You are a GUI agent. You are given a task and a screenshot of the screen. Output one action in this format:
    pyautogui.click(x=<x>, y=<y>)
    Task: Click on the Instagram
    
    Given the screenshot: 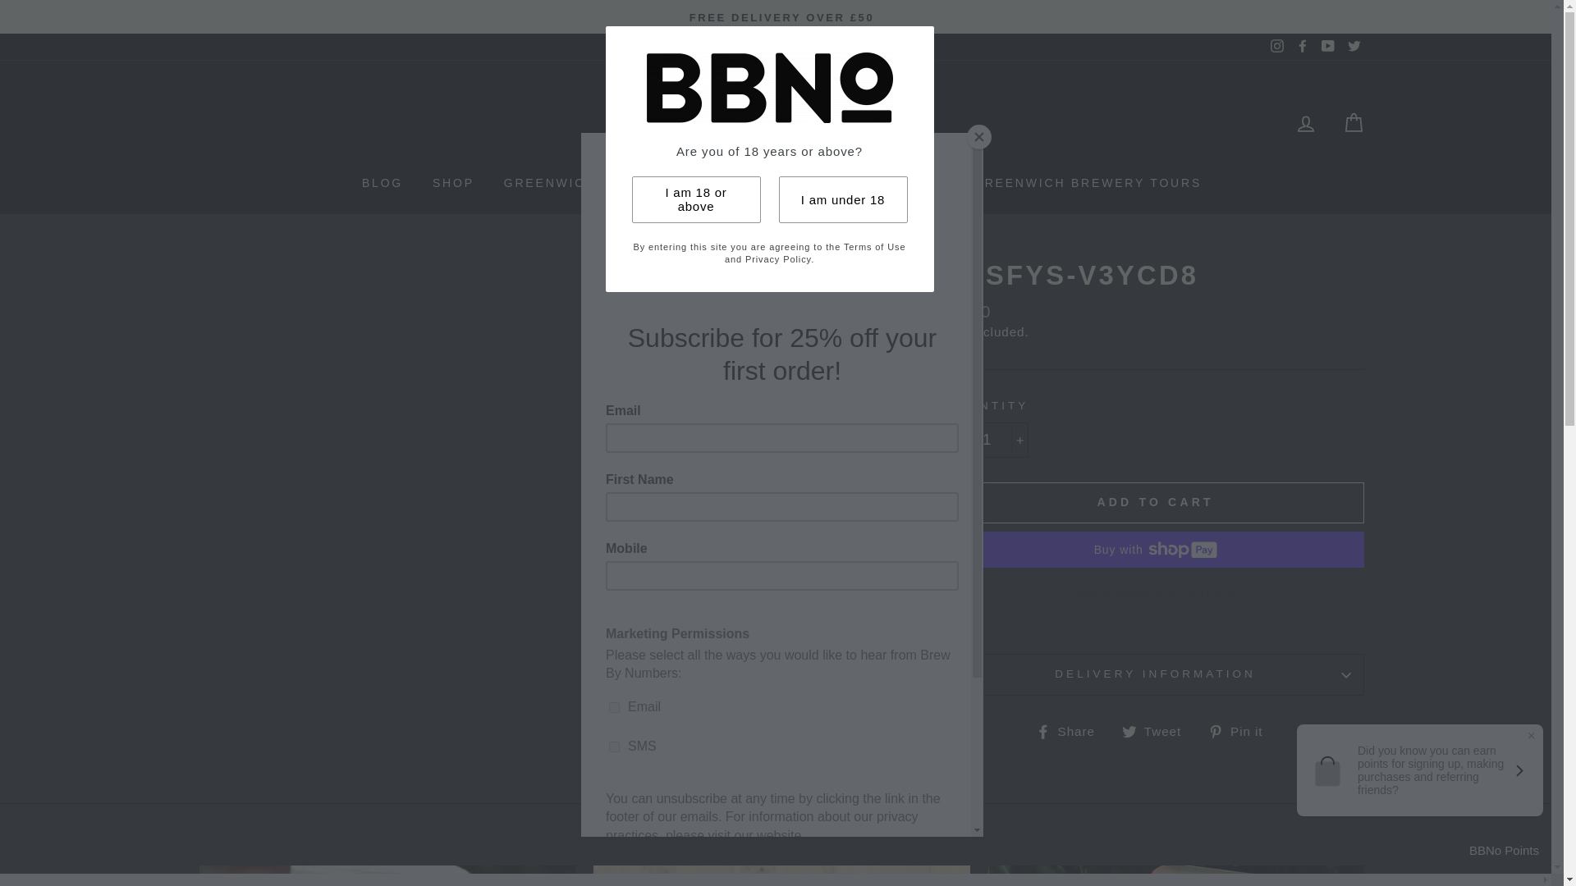 What is the action you would take?
    pyautogui.click(x=1277, y=46)
    